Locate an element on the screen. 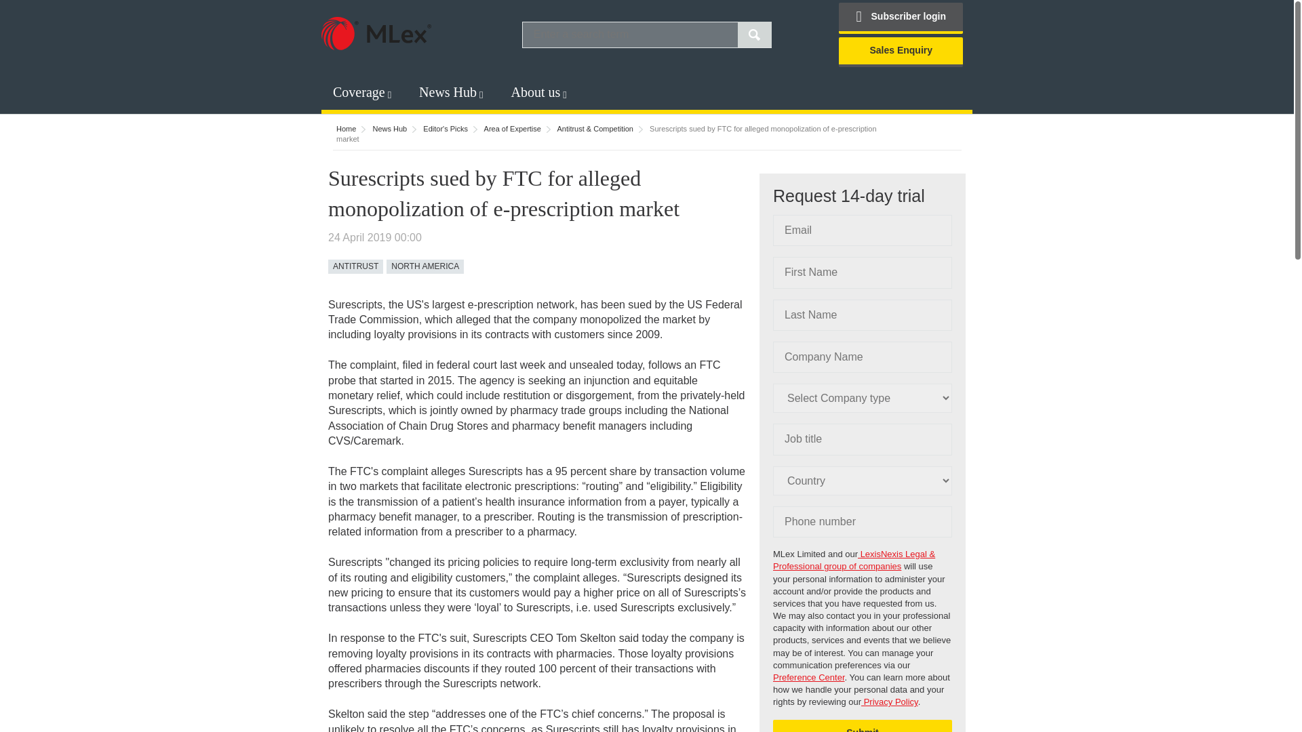 The height and width of the screenshot is (732, 1302). Sales Enquiry is located at coordinates (901, 52).